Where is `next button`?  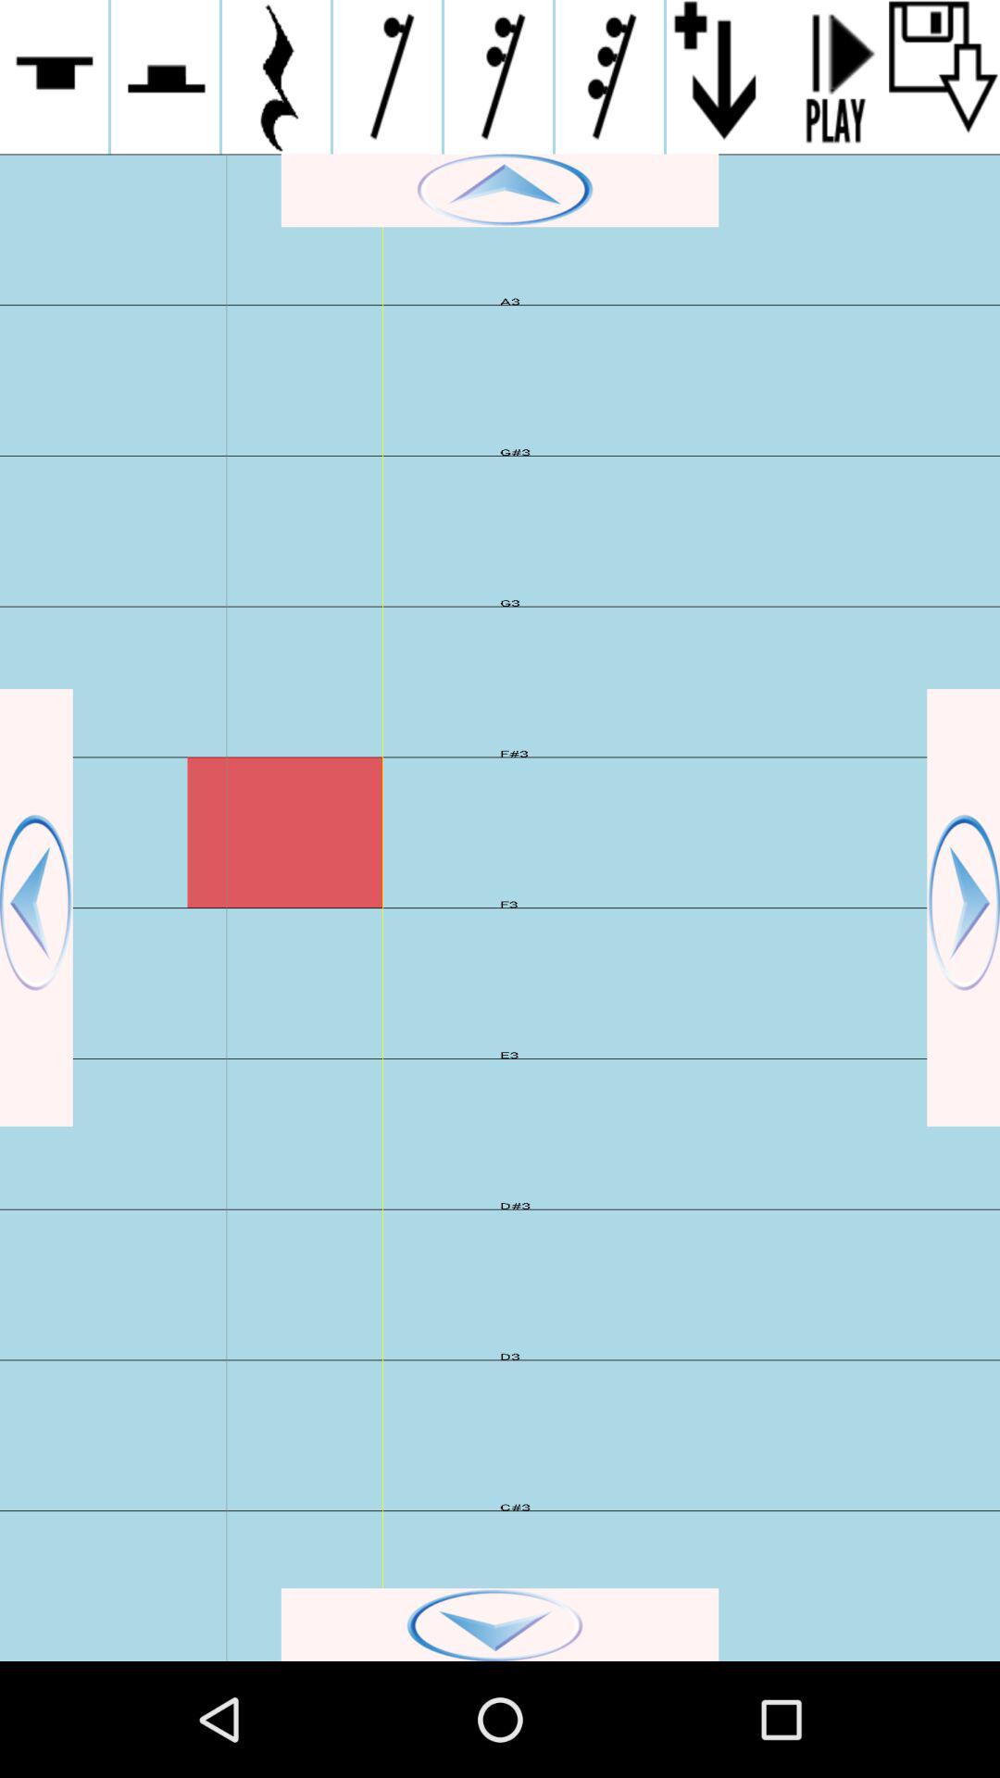
next button is located at coordinates (963, 908).